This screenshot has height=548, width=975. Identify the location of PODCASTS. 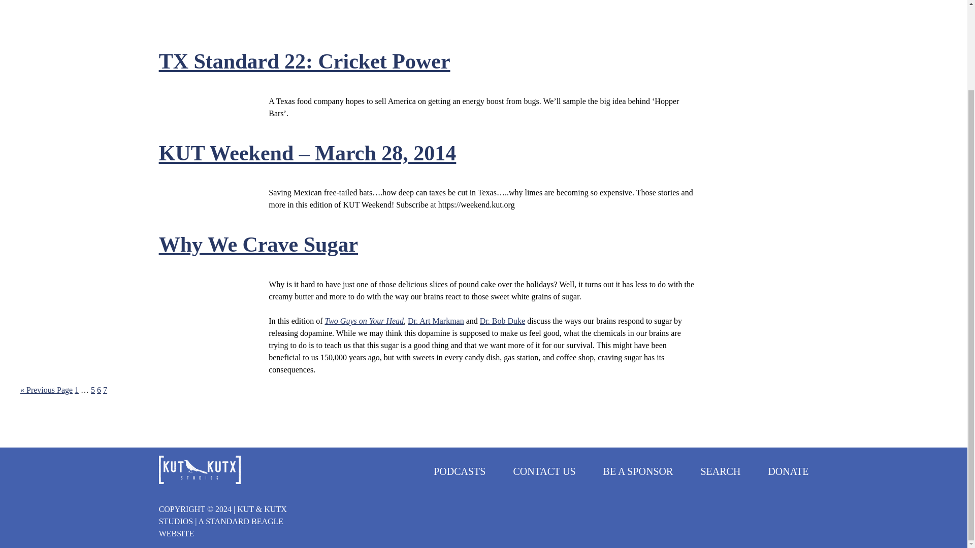
(720, 471).